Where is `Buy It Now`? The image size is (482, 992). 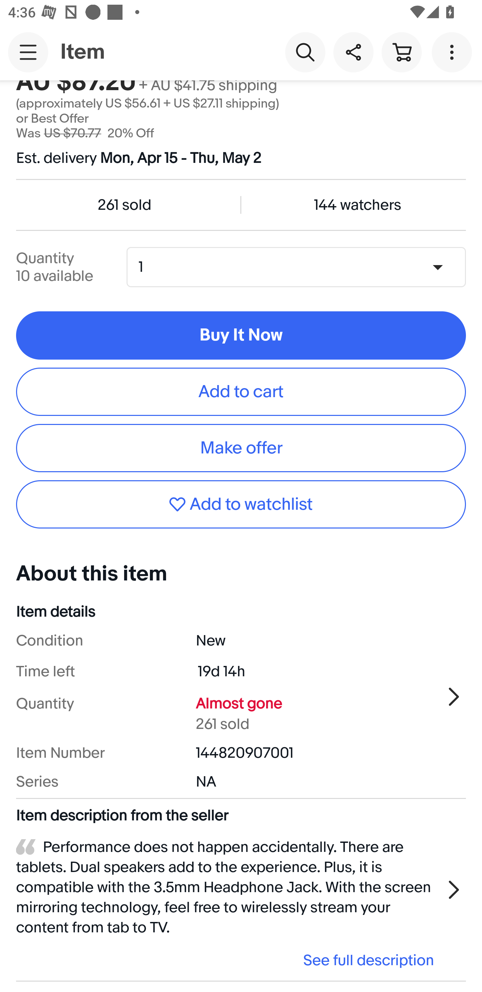
Buy It Now is located at coordinates (241, 335).